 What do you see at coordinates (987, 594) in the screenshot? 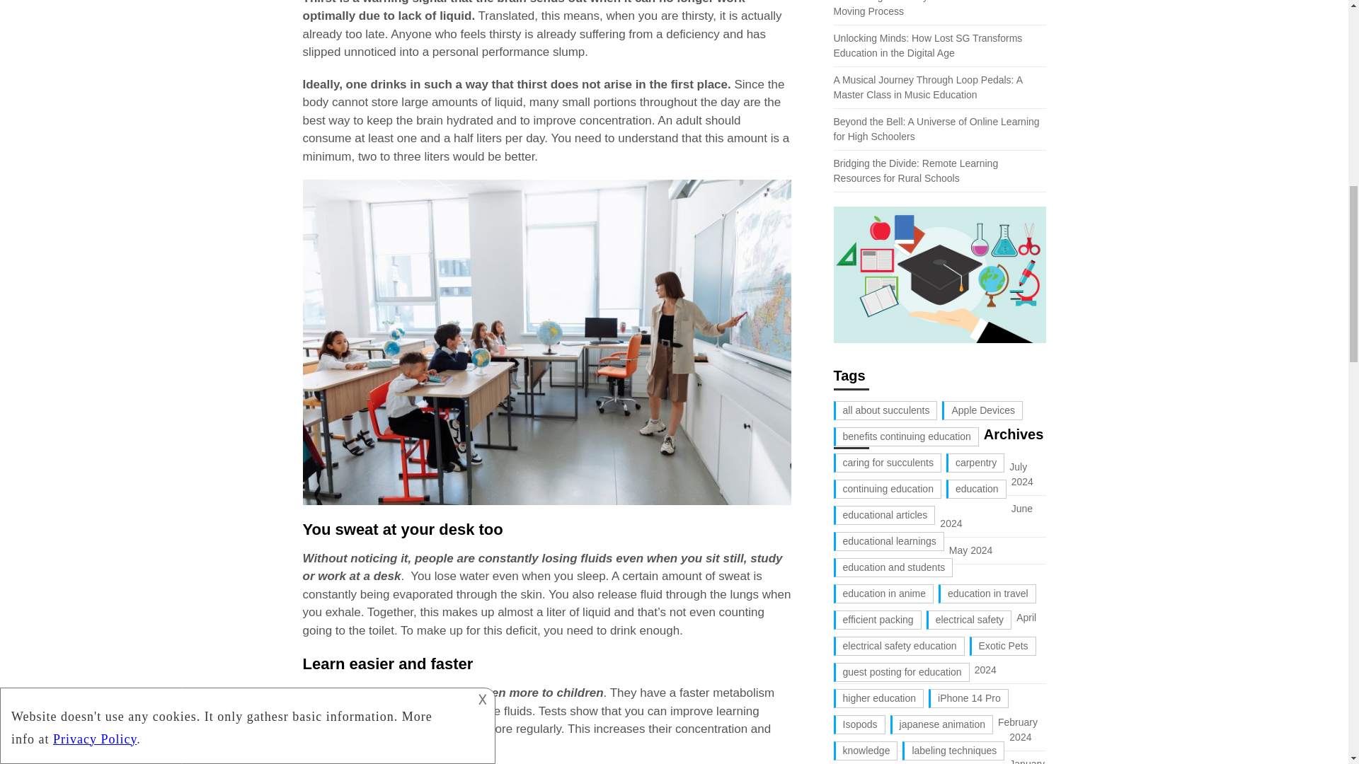
I see `education in travel` at bounding box center [987, 594].